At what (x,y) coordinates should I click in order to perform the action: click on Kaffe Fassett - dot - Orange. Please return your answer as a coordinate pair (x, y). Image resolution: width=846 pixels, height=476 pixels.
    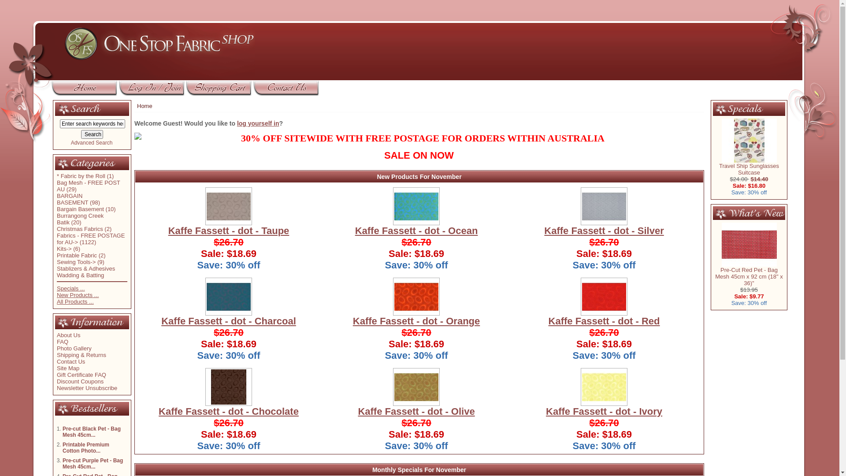
    Looking at the image, I should click on (416, 321).